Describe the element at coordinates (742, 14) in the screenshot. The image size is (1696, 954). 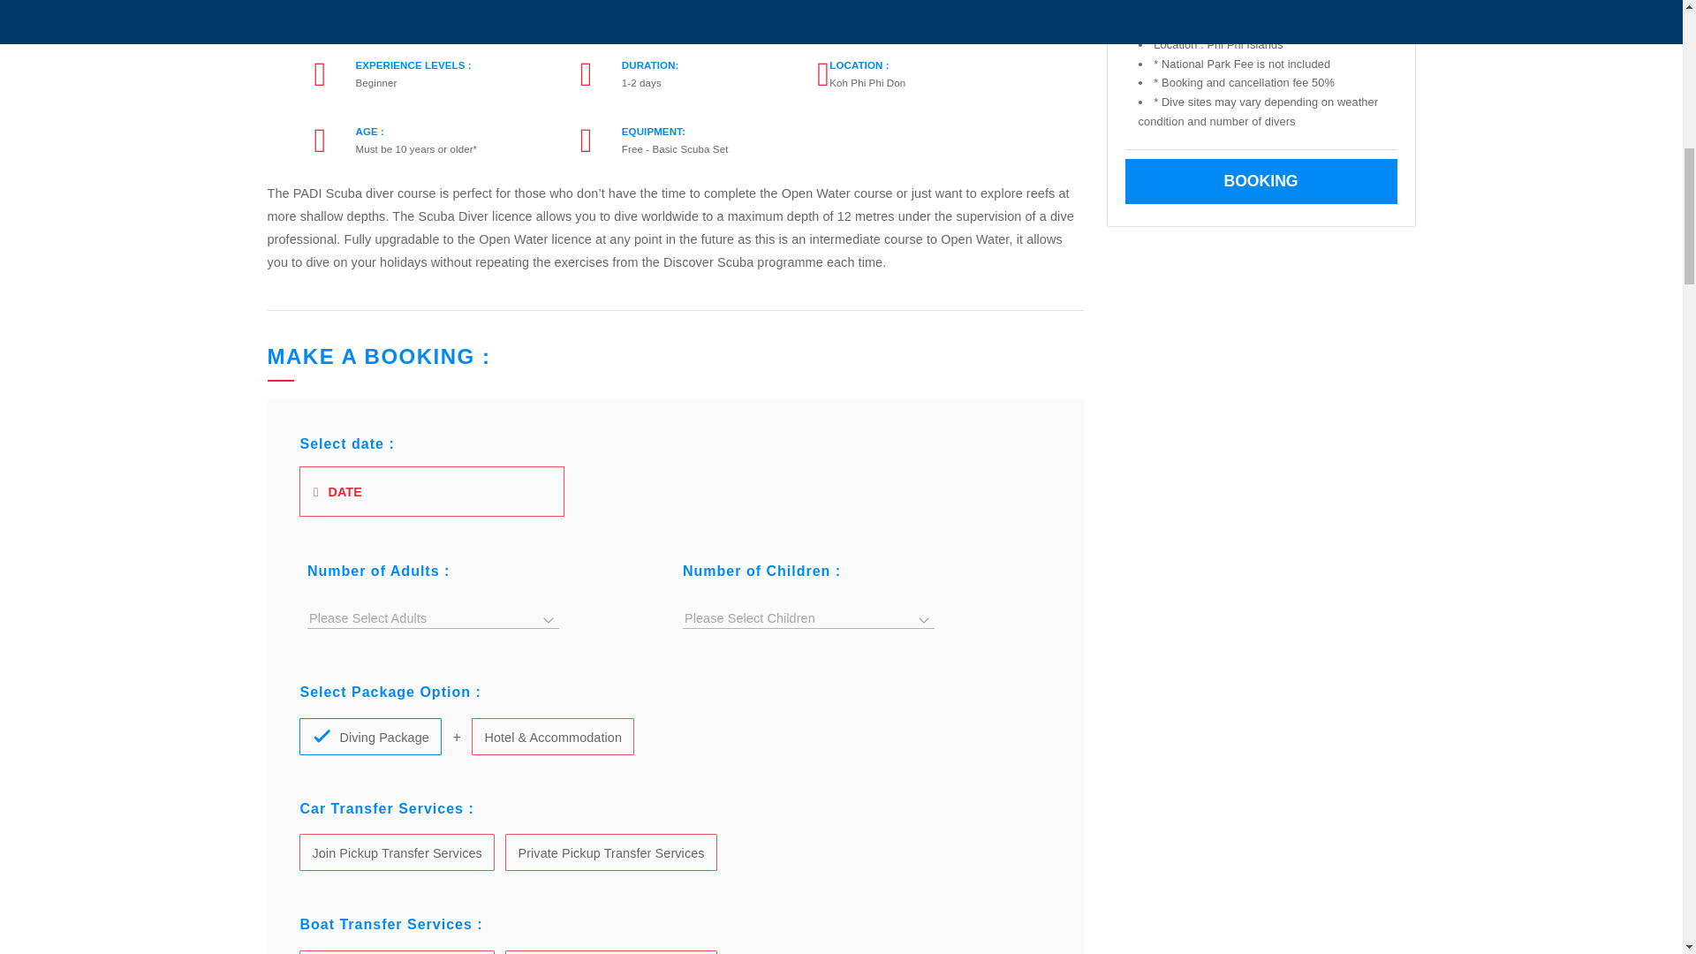
I see `Location` at that location.